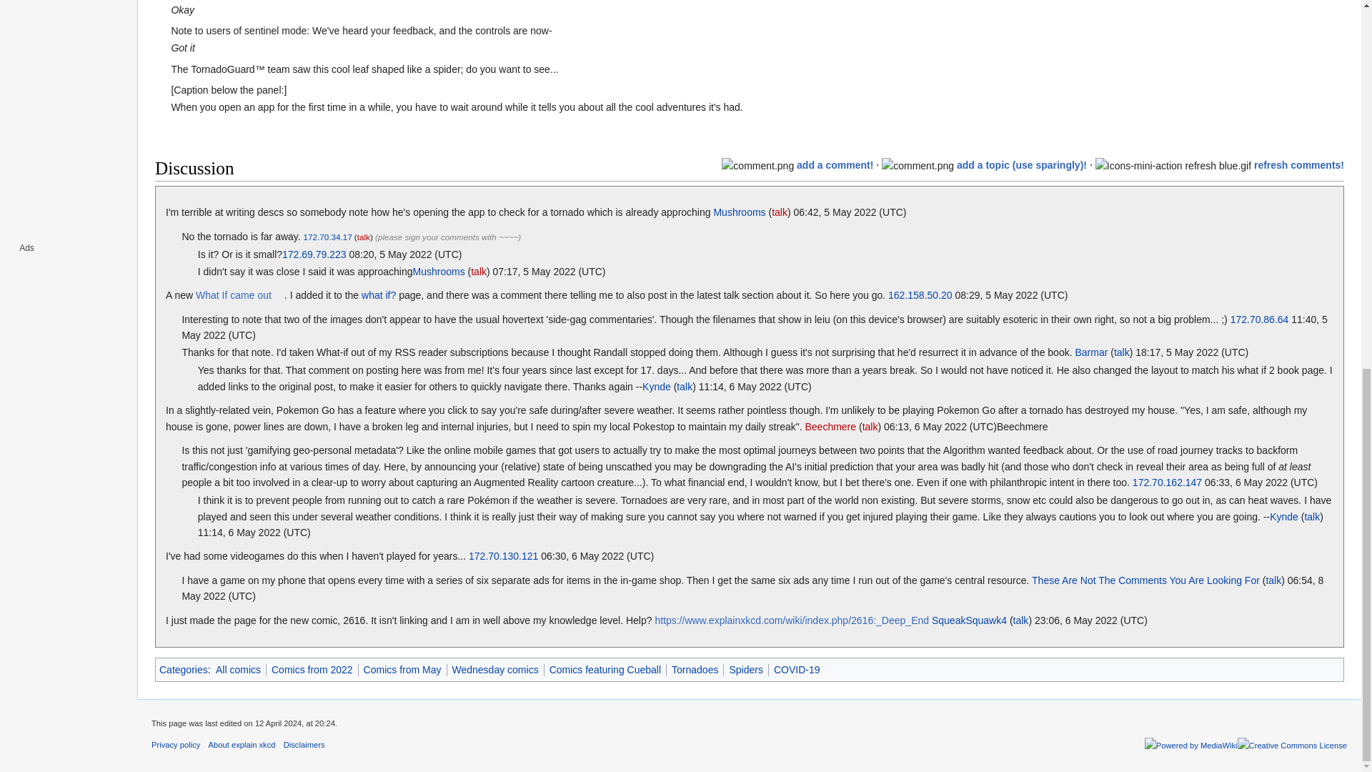 This screenshot has width=1372, height=772. Describe the element at coordinates (479, 271) in the screenshot. I see `talk` at that location.